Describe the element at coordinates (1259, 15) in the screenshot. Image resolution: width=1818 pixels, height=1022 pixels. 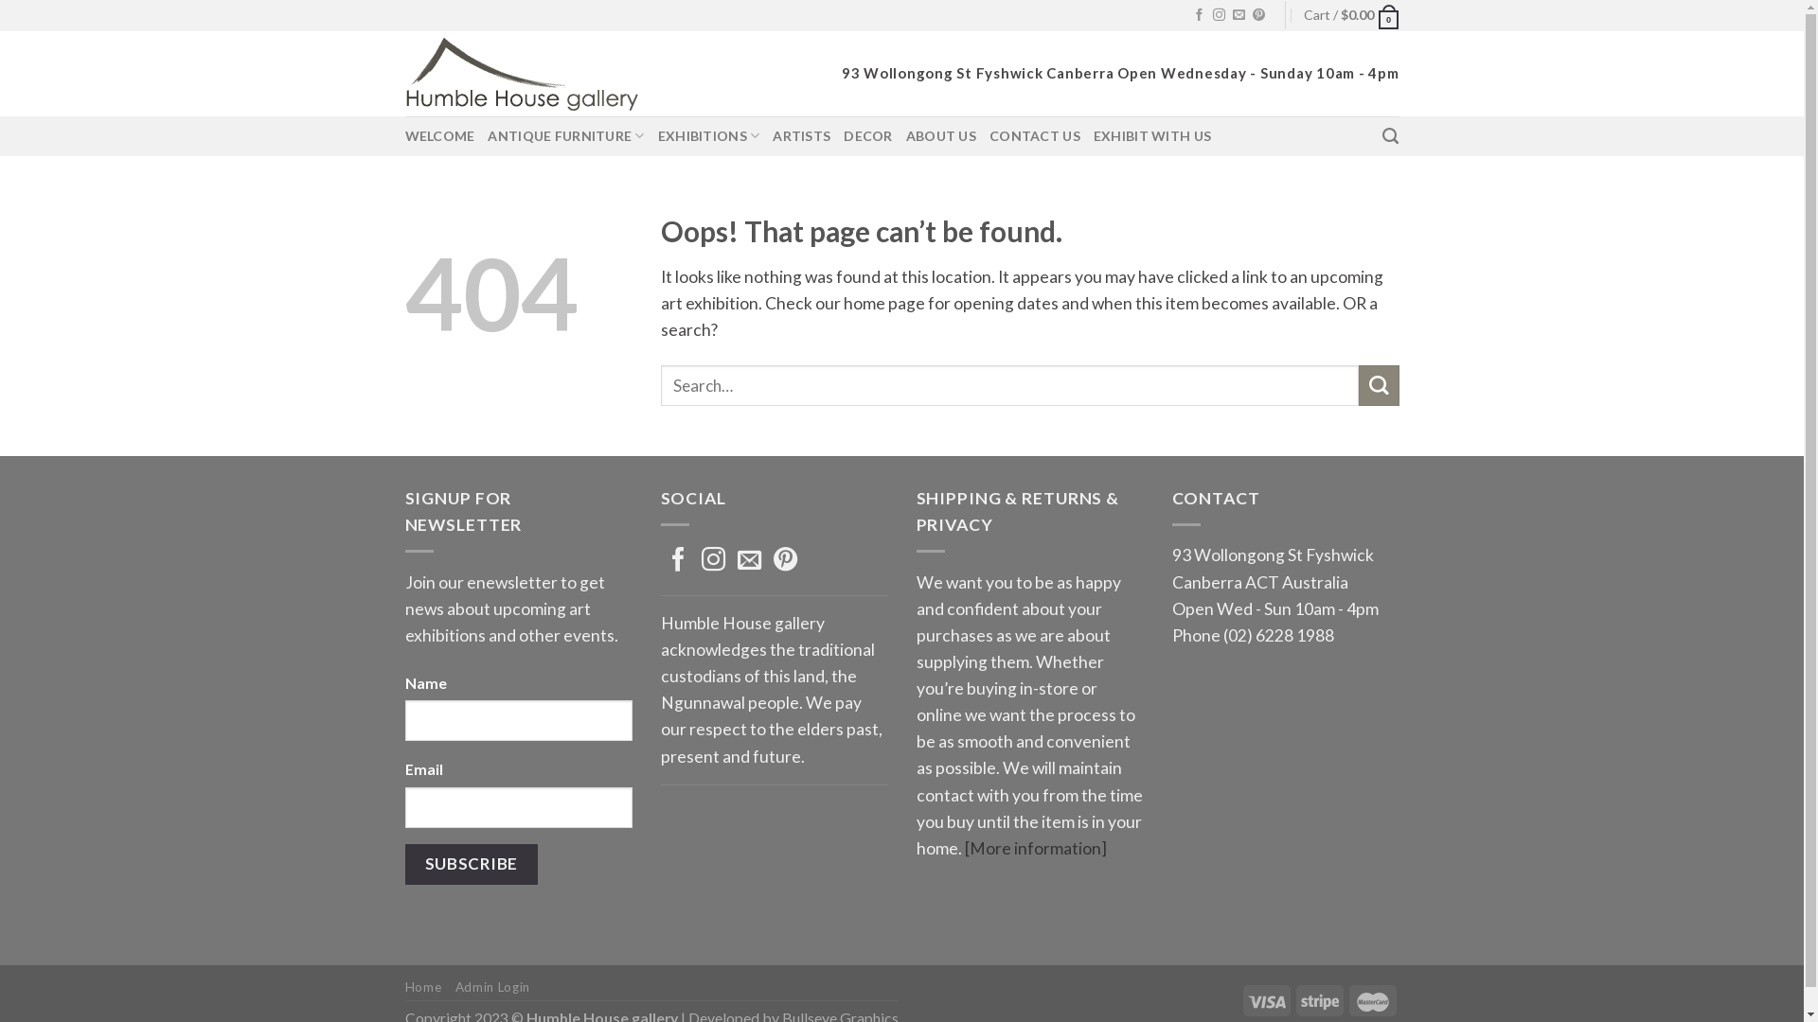
I see `Follow on Pinterest` at that location.